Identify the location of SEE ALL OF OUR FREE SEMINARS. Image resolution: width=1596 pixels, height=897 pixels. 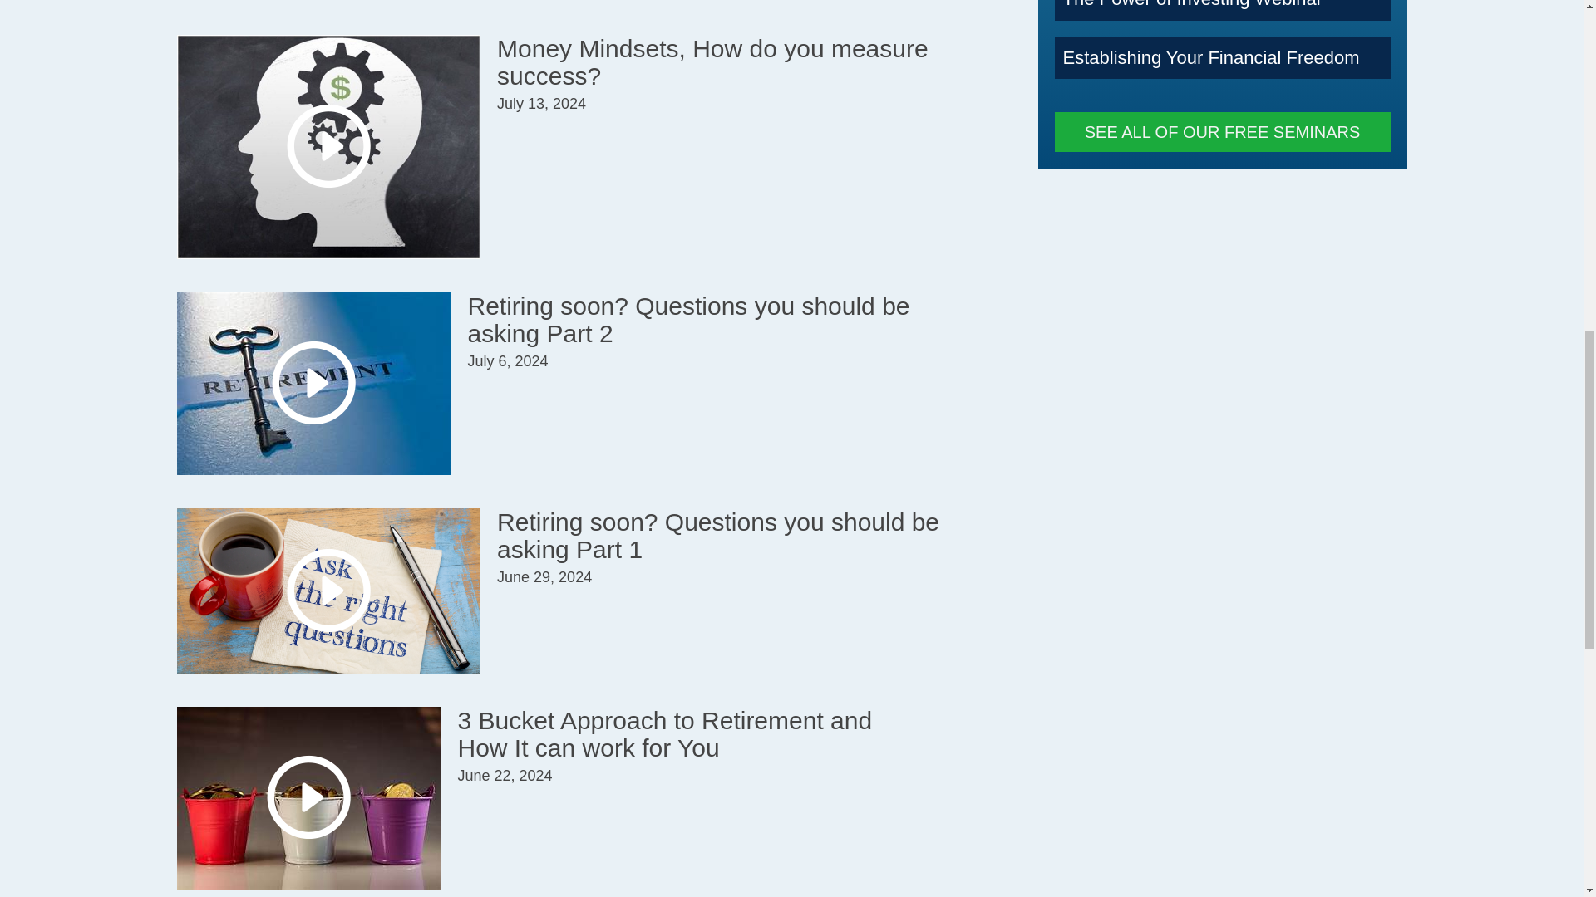
(1222, 131).